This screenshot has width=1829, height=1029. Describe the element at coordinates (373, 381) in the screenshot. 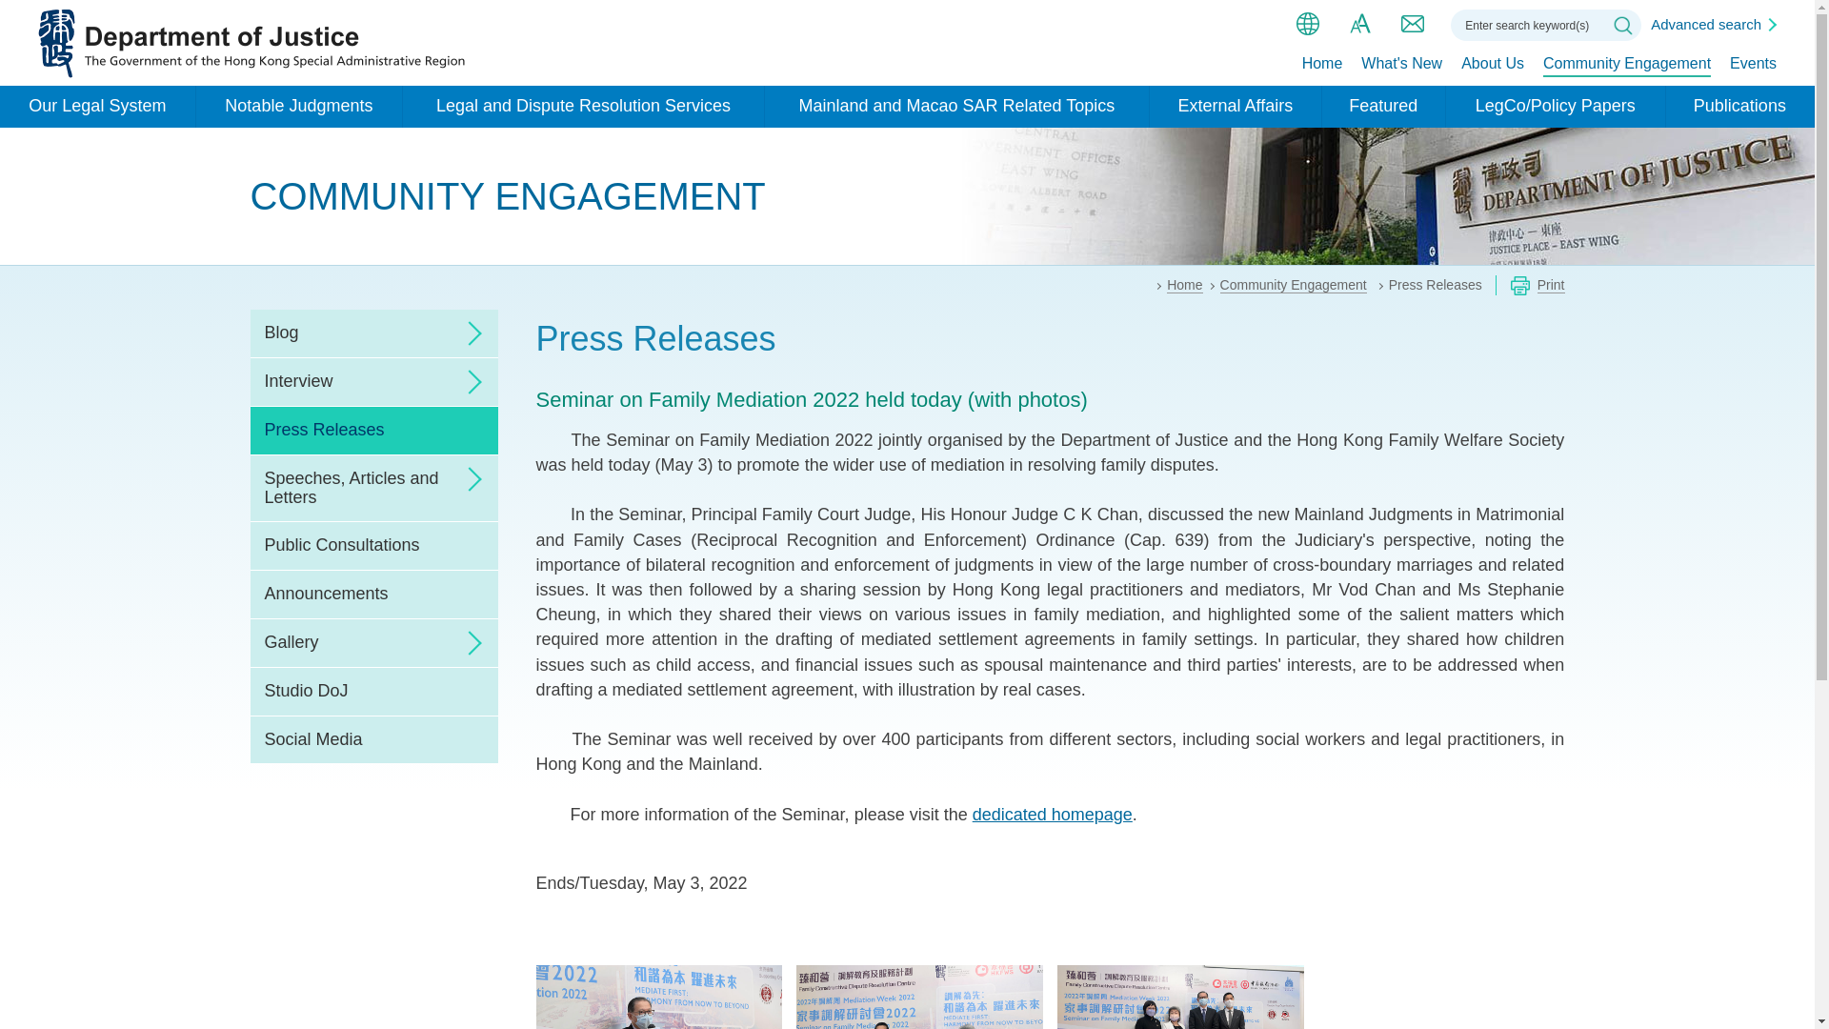

I see `Interview` at that location.